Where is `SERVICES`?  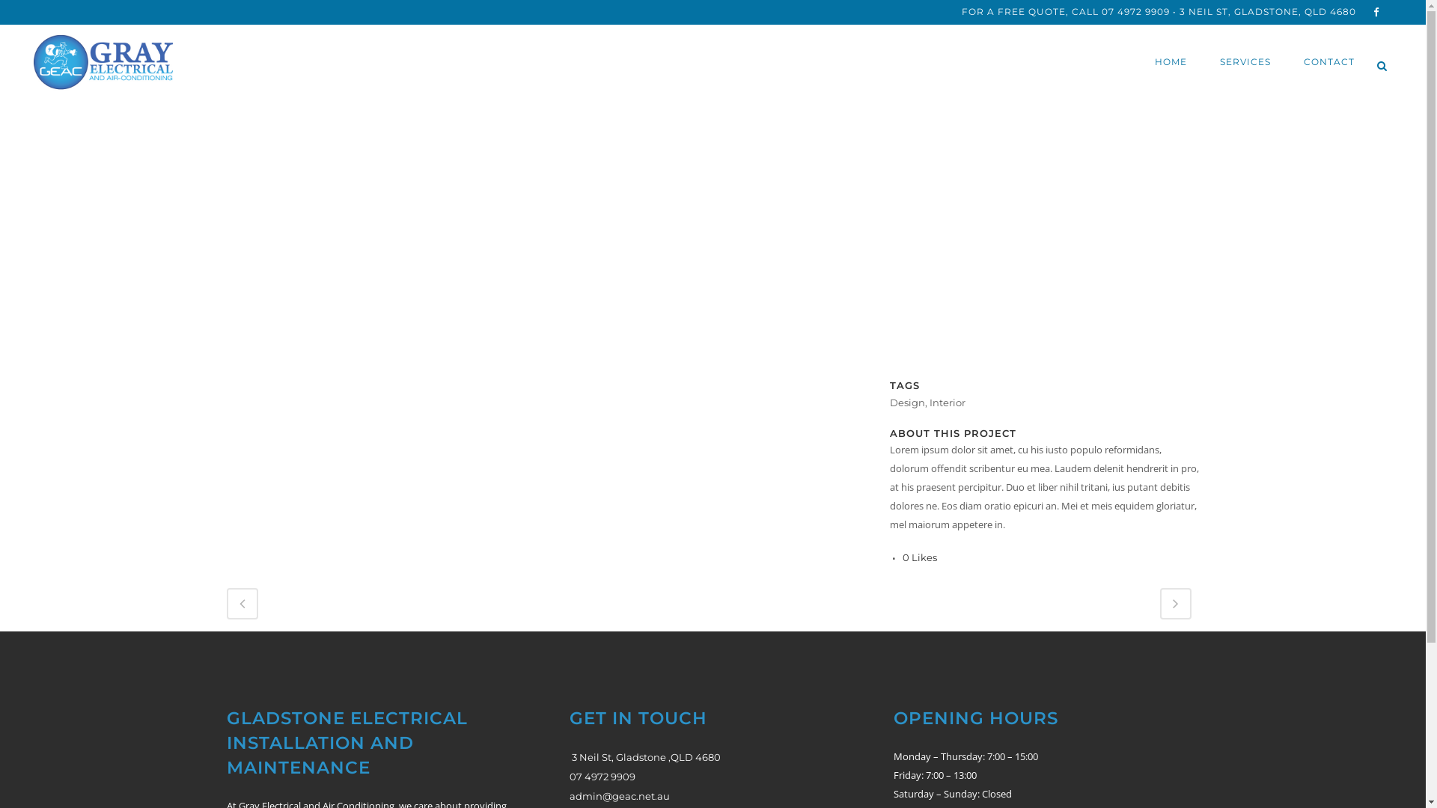
SERVICES is located at coordinates (1245, 62).